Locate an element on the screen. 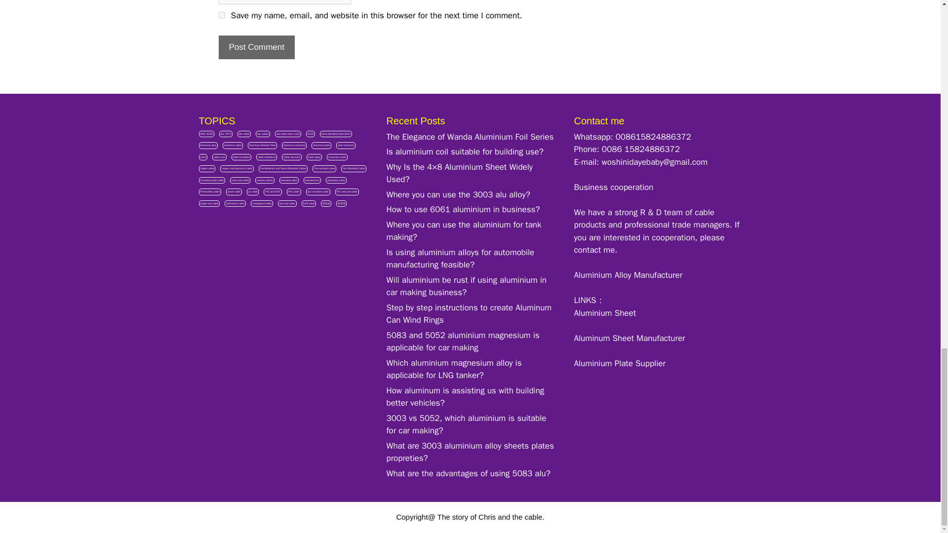 This screenshot has height=533, width=948. yes is located at coordinates (221, 15).